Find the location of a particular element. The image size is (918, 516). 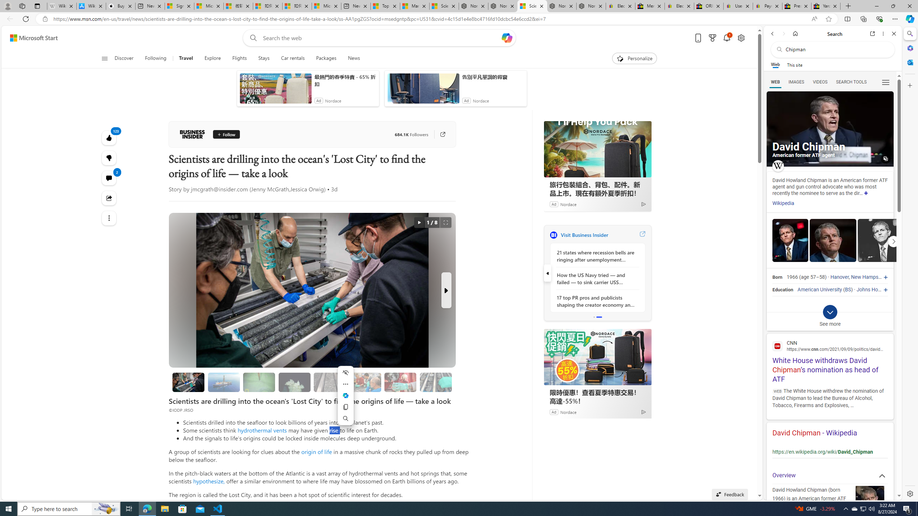

Yard, Garden & Outdoor Living is located at coordinates (825, 6).